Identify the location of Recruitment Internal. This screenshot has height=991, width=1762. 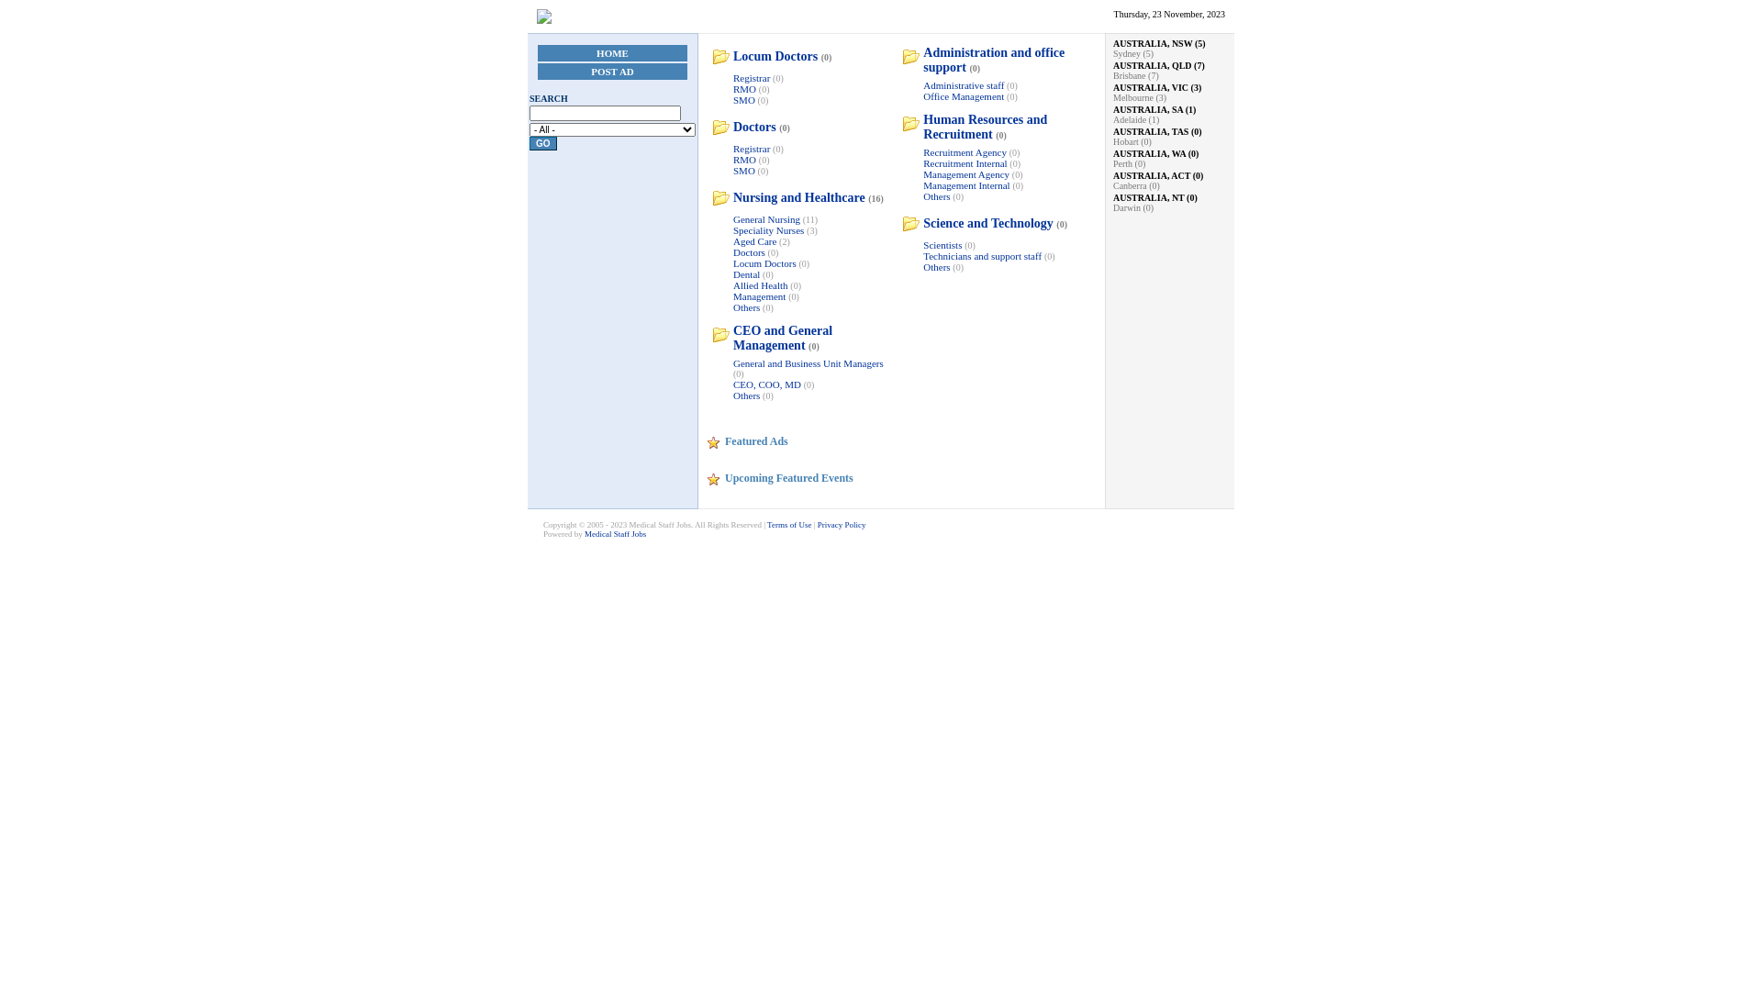
(965, 163).